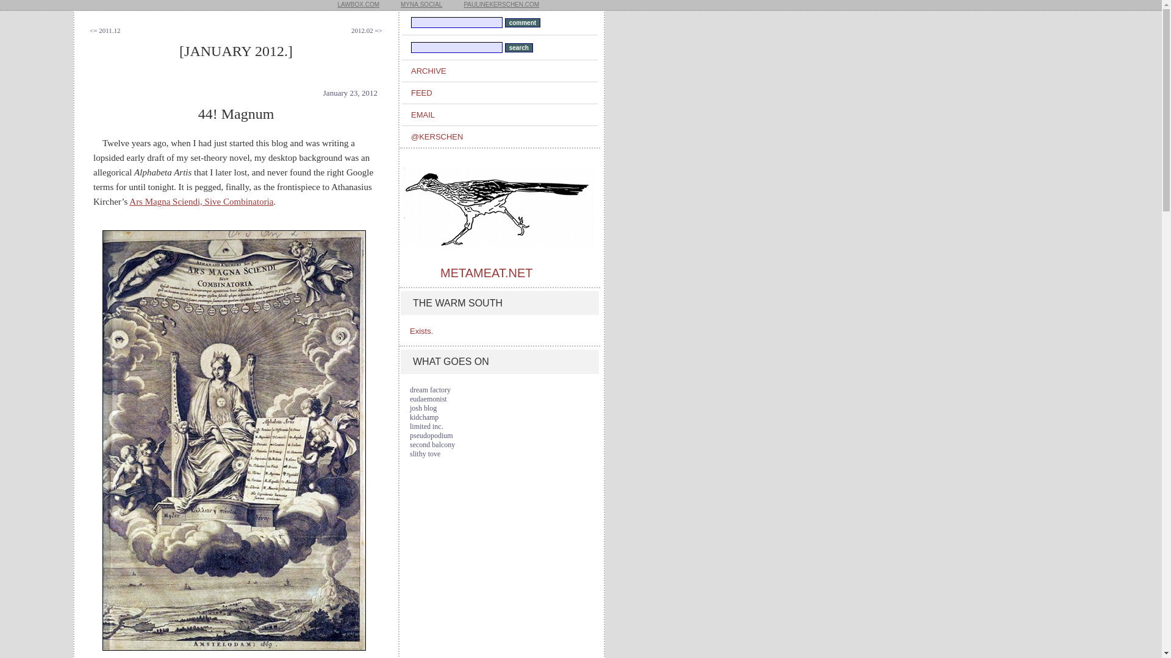 This screenshot has height=658, width=1171. I want to click on search, so click(518, 48).